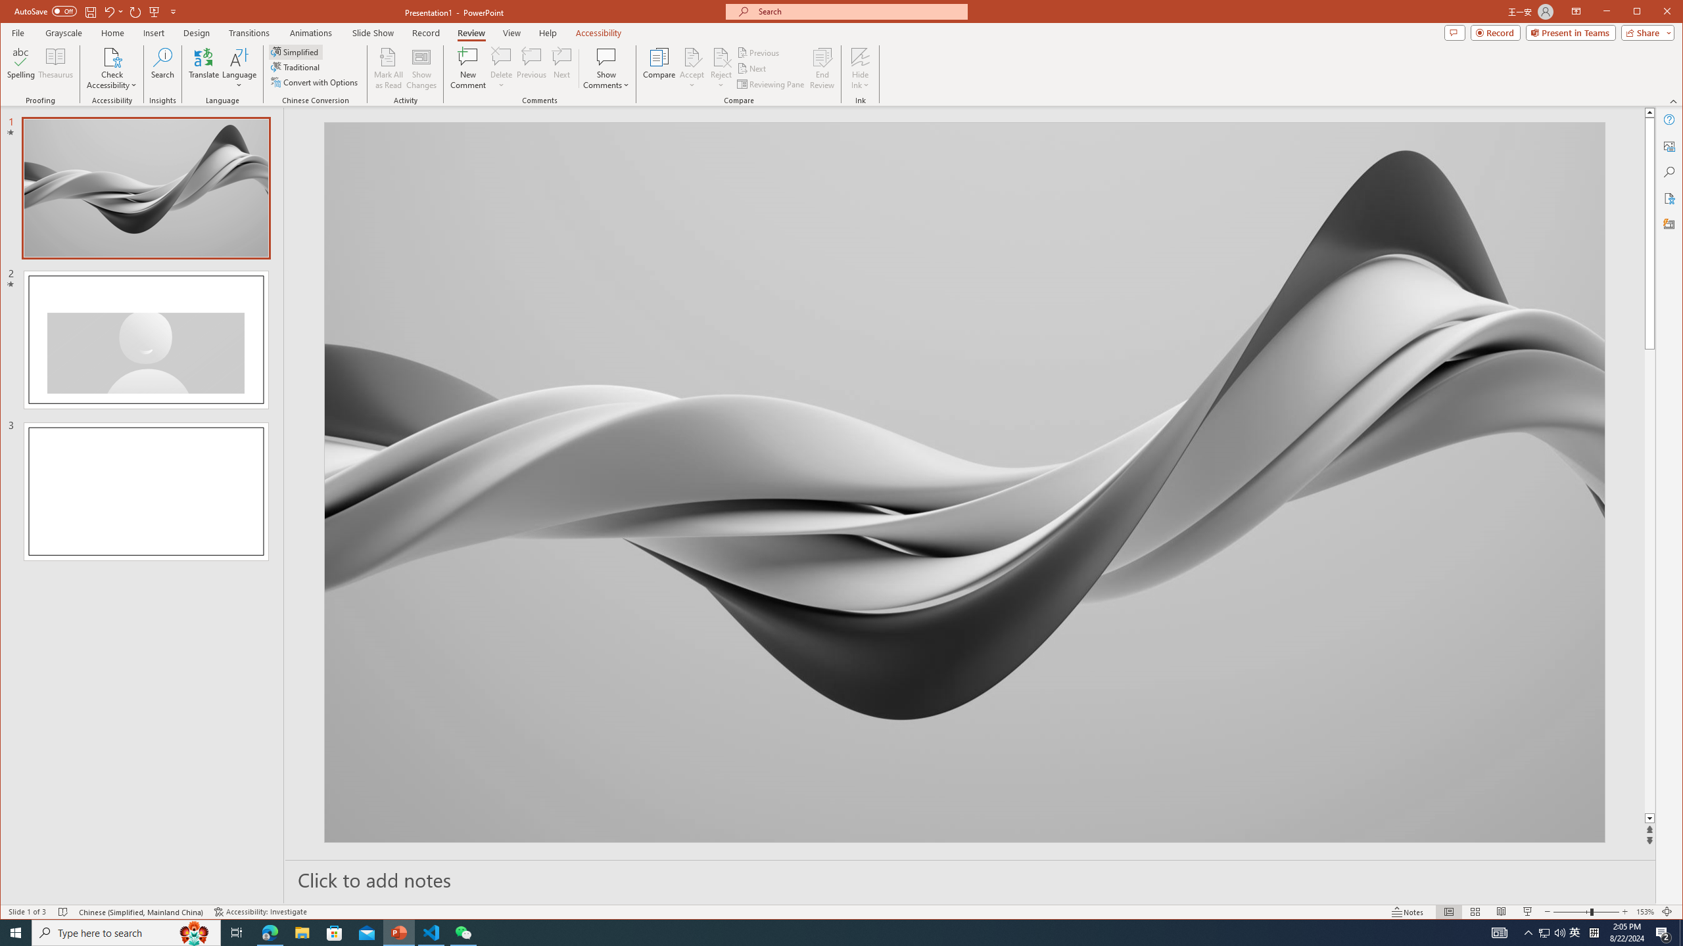 The image size is (1683, 946). What do you see at coordinates (692, 56) in the screenshot?
I see `Accept Change` at bounding box center [692, 56].